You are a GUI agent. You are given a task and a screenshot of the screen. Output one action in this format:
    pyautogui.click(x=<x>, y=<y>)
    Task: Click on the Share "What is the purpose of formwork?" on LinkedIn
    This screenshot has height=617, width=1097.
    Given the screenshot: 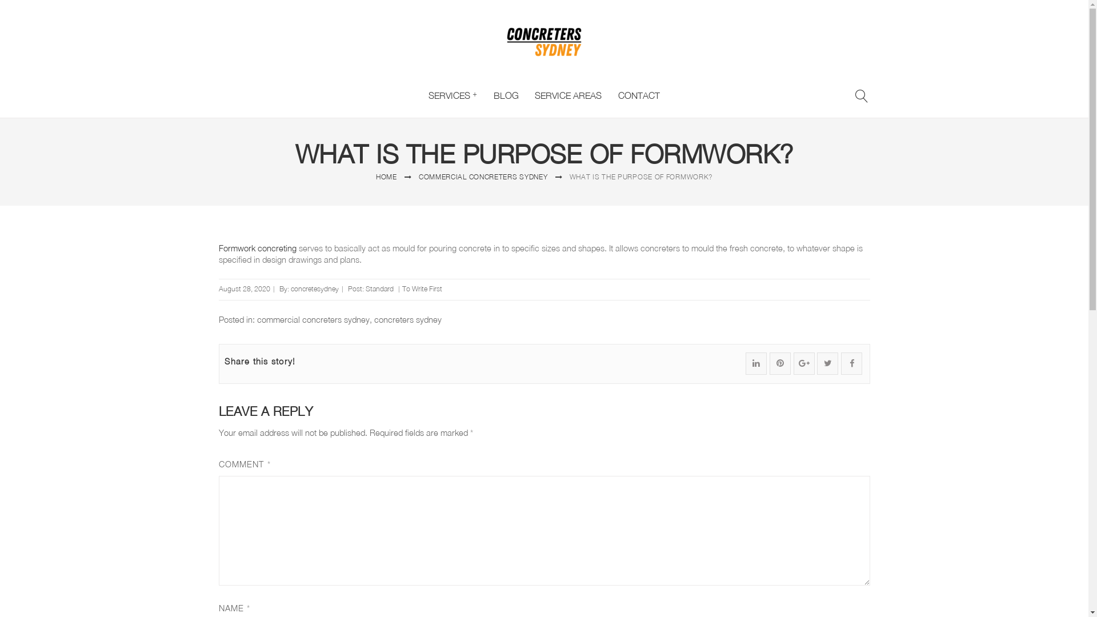 What is the action you would take?
    pyautogui.click(x=756, y=363)
    